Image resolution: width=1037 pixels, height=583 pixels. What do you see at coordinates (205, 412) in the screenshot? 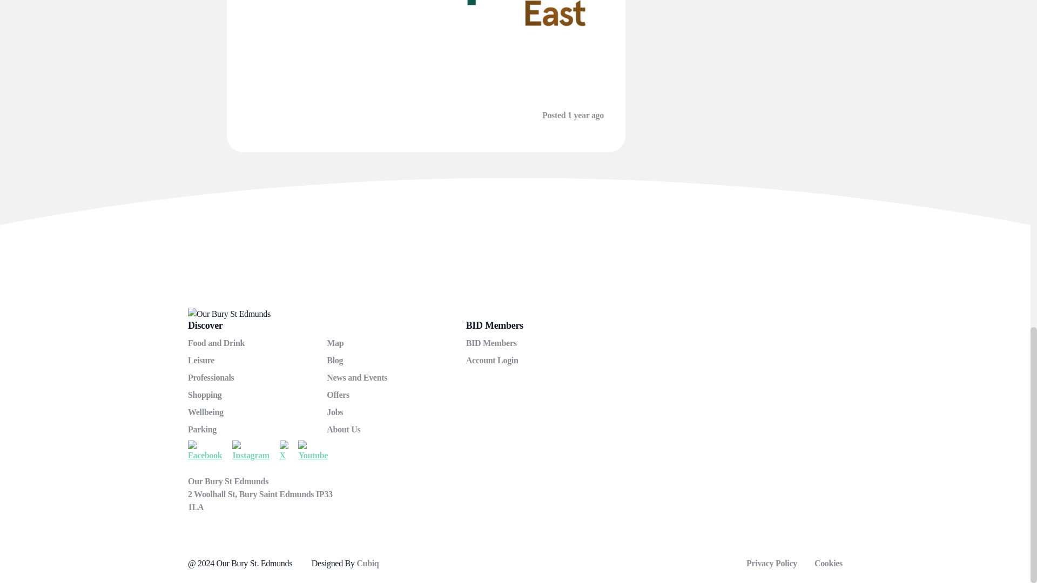
I see `Wellbeing` at bounding box center [205, 412].